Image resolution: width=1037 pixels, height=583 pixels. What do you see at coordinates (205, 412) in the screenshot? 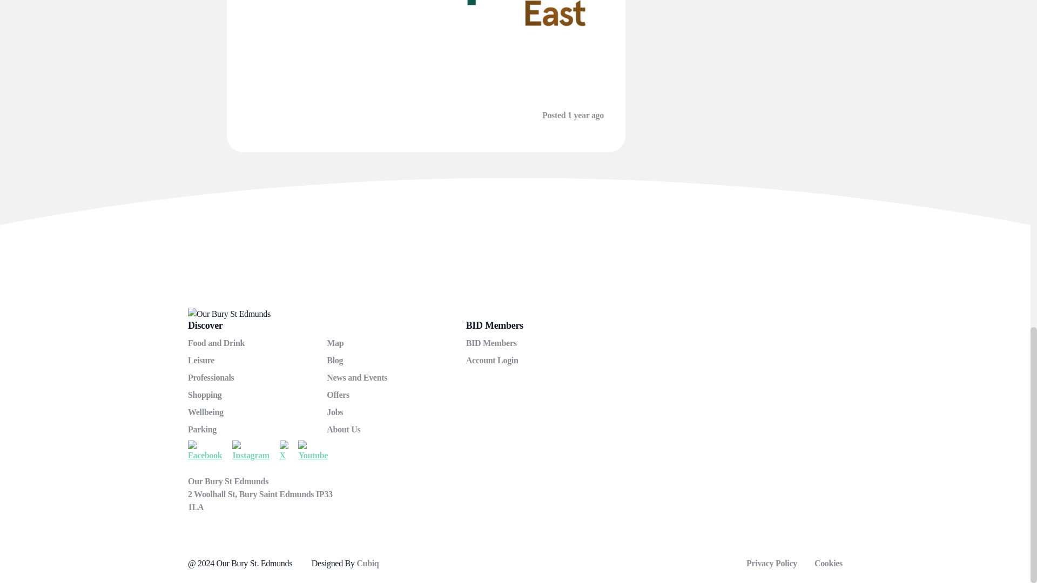
I see `Wellbeing` at bounding box center [205, 412].